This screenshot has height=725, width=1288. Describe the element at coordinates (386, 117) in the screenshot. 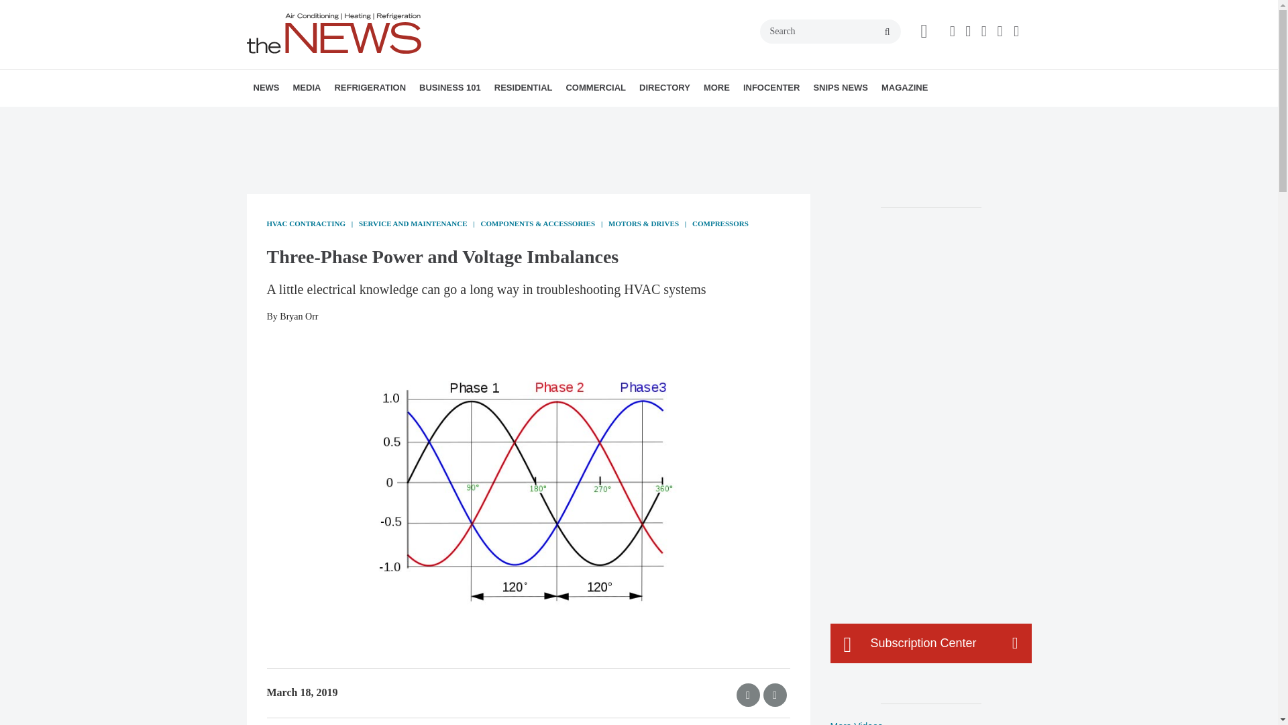

I see `WEBINARS` at that location.